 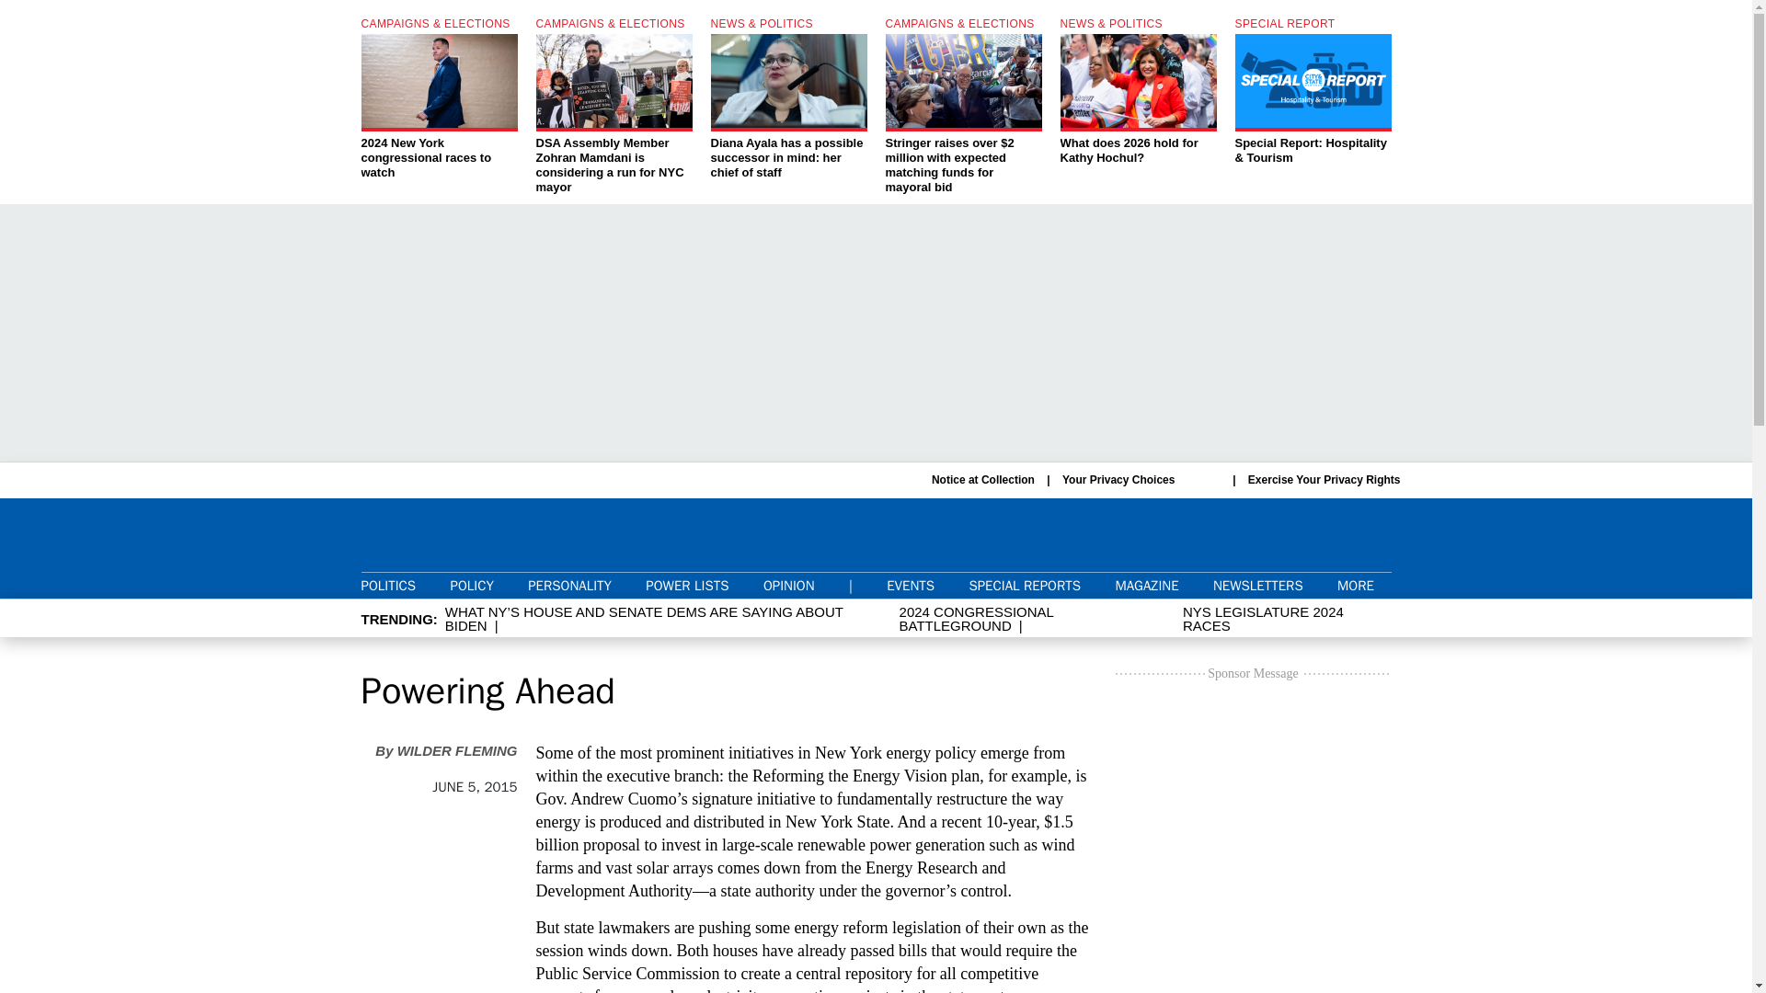 I want to click on MAGAZINE, so click(x=1146, y=585).